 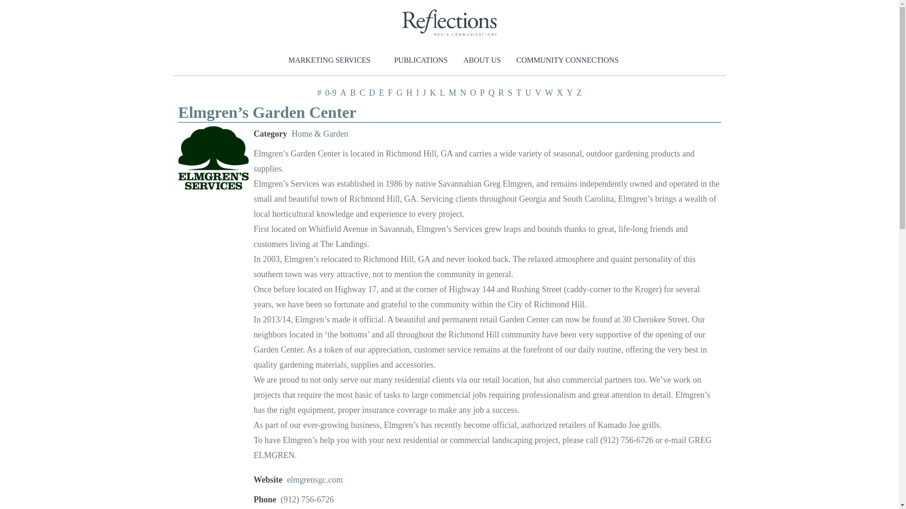 What do you see at coordinates (330, 92) in the screenshot?
I see `0-9` at bounding box center [330, 92].